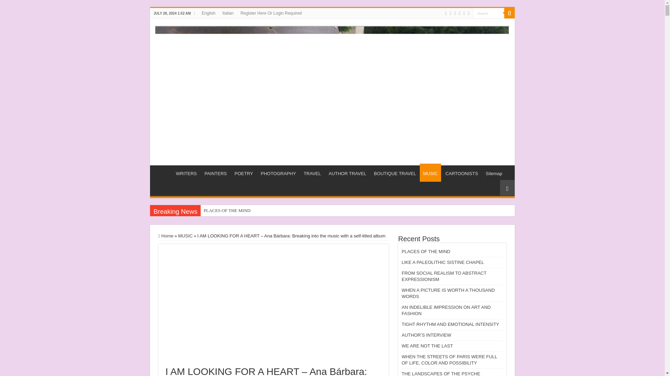 This screenshot has height=376, width=670. I want to click on Italian, so click(228, 13).